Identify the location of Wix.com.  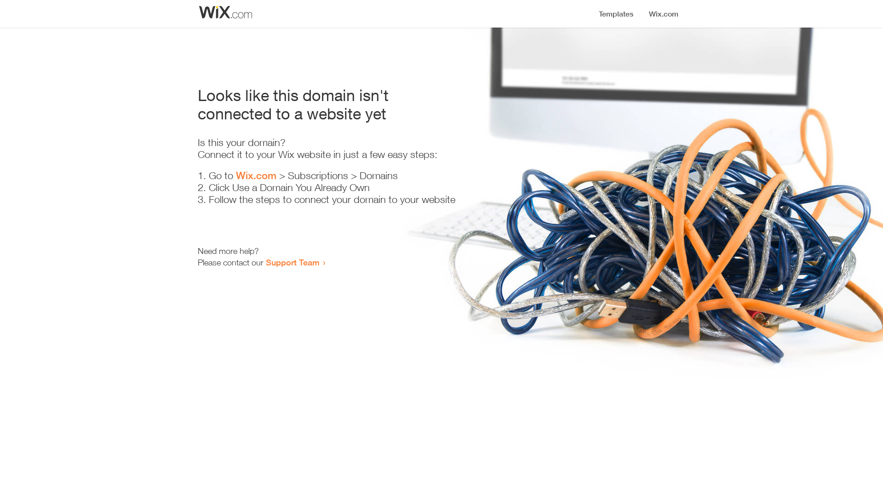
(256, 175).